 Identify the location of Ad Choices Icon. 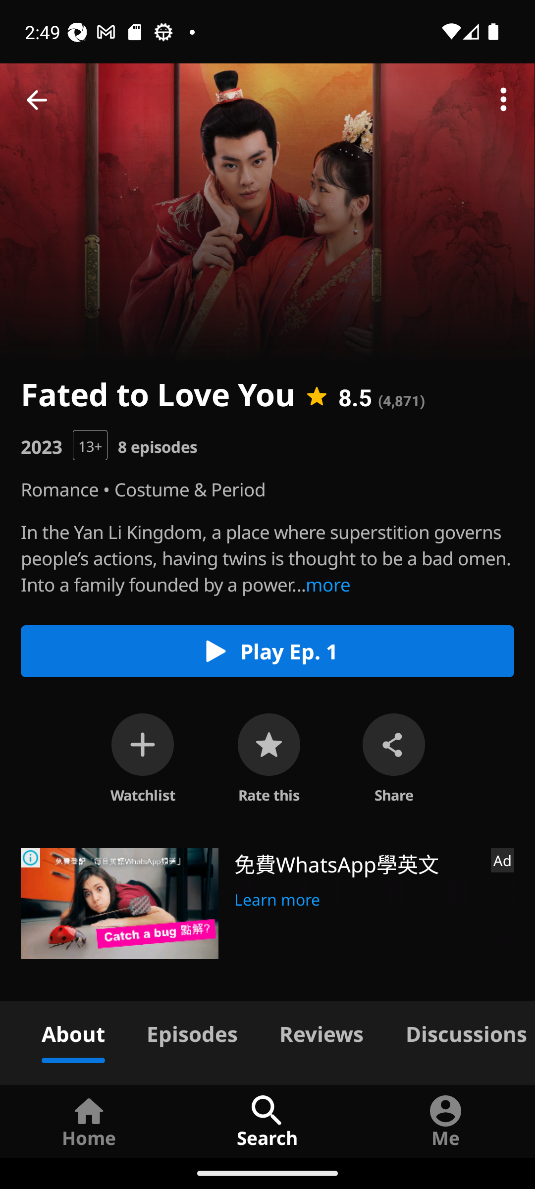
(31, 858).